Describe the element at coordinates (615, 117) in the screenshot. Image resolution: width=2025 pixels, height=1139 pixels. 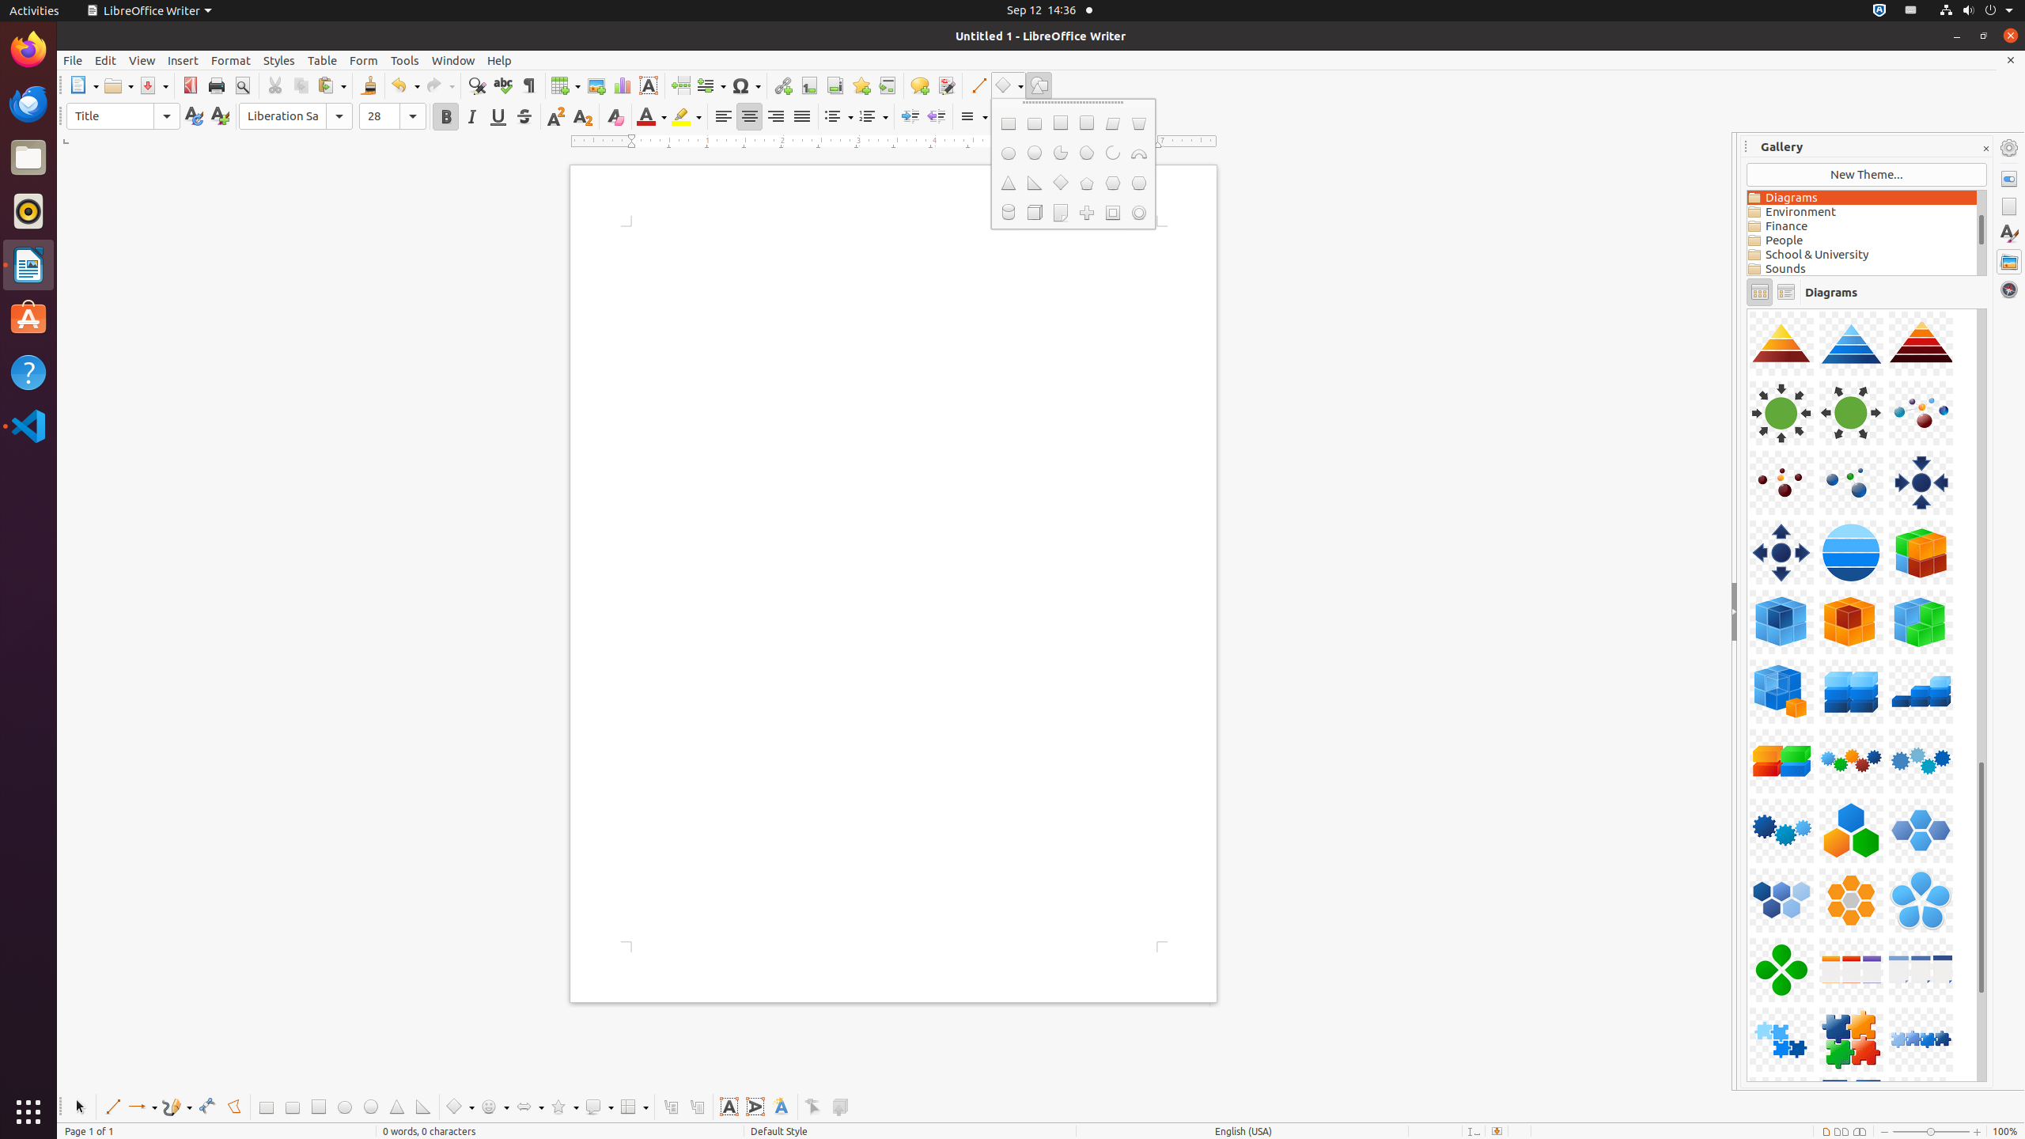
I see `Clear` at that location.